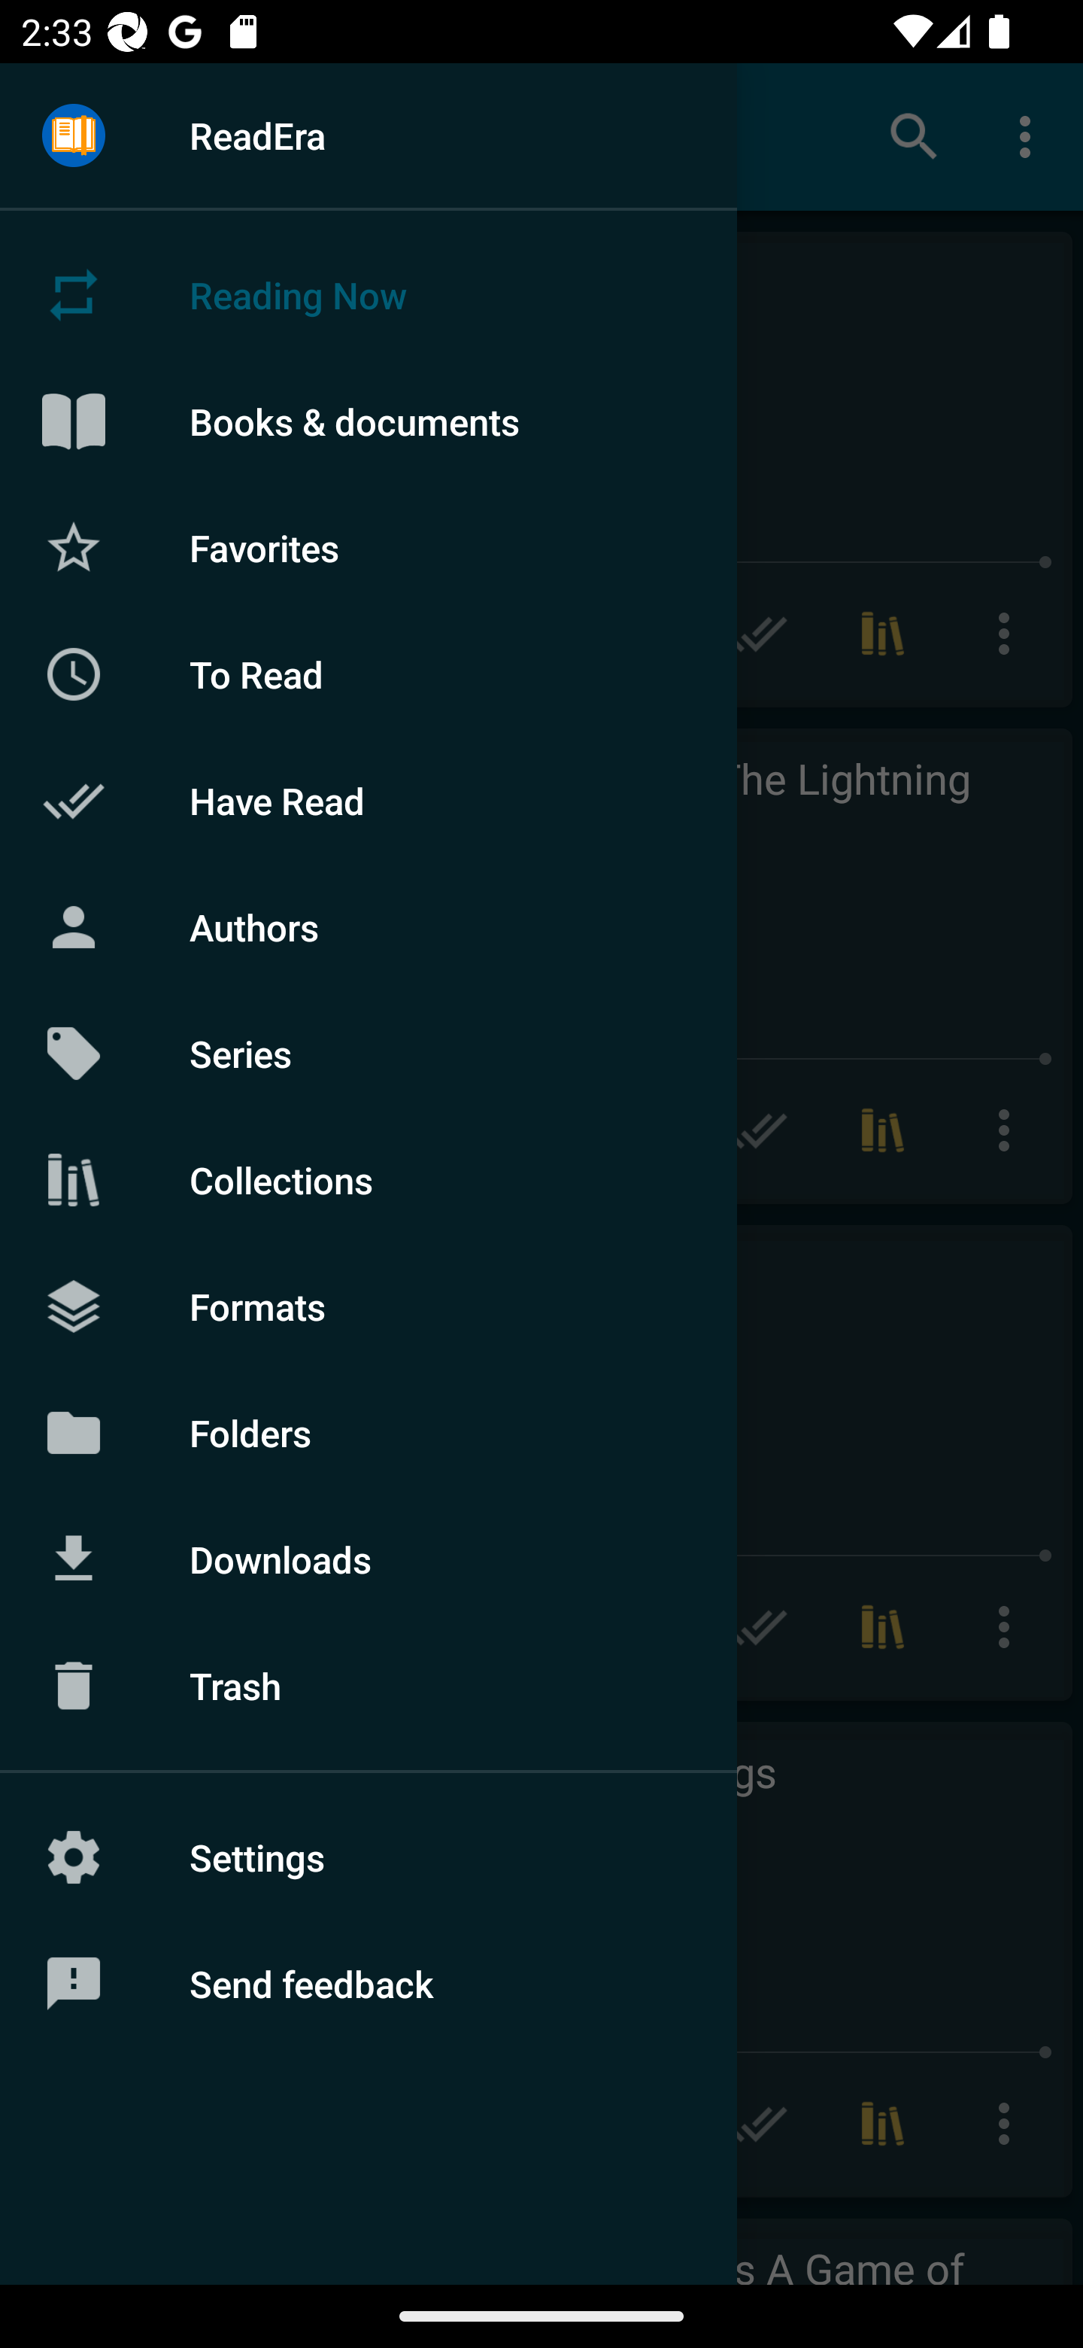  What do you see at coordinates (369, 1054) in the screenshot?
I see `Series` at bounding box center [369, 1054].